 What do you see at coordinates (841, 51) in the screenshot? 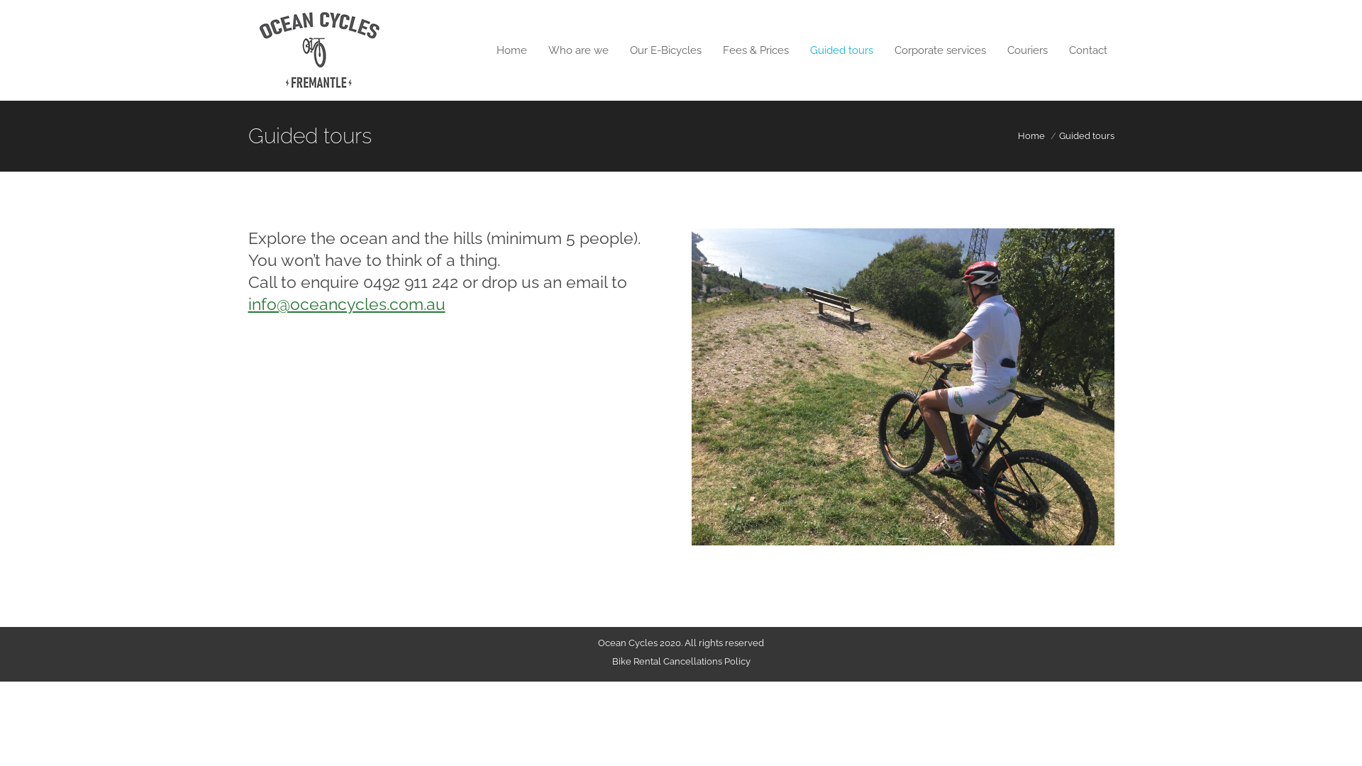
I see `Guided tours` at bounding box center [841, 51].